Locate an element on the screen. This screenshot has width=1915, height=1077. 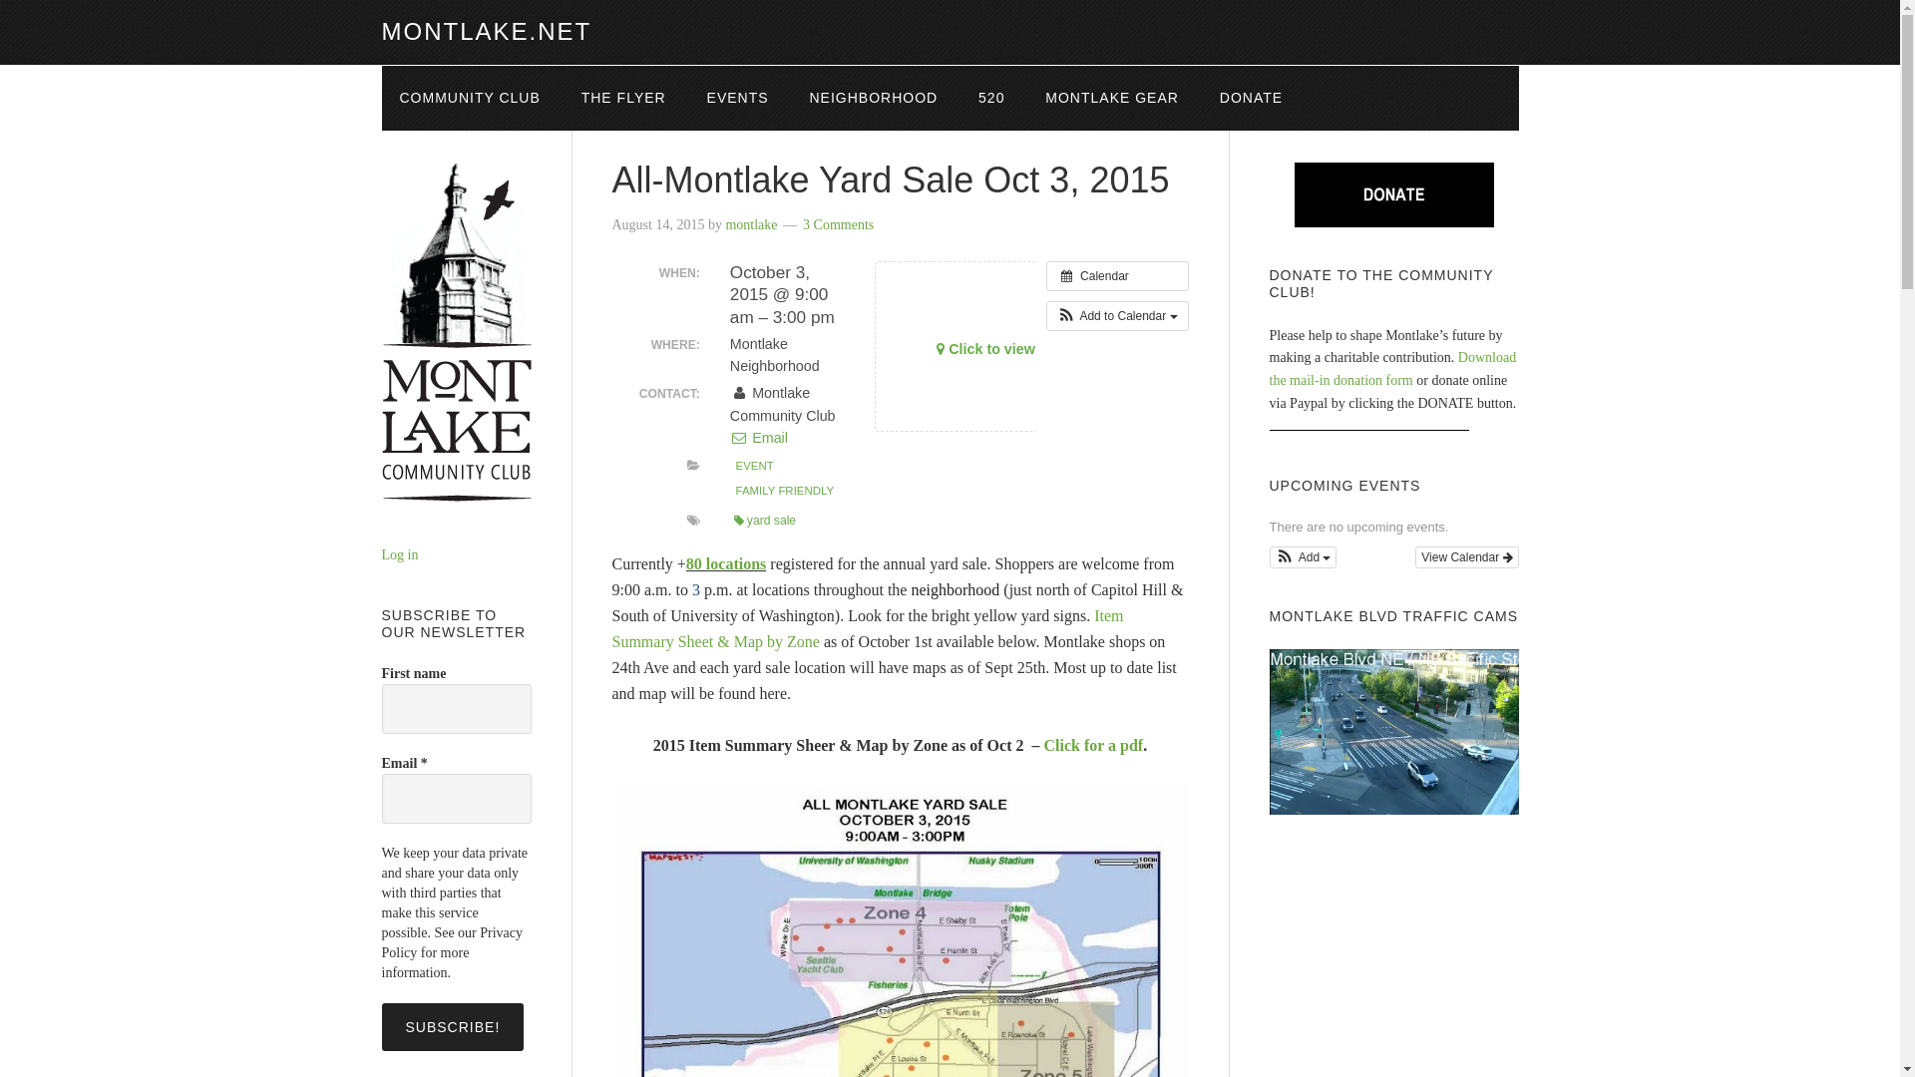
520 is located at coordinates (991, 98).